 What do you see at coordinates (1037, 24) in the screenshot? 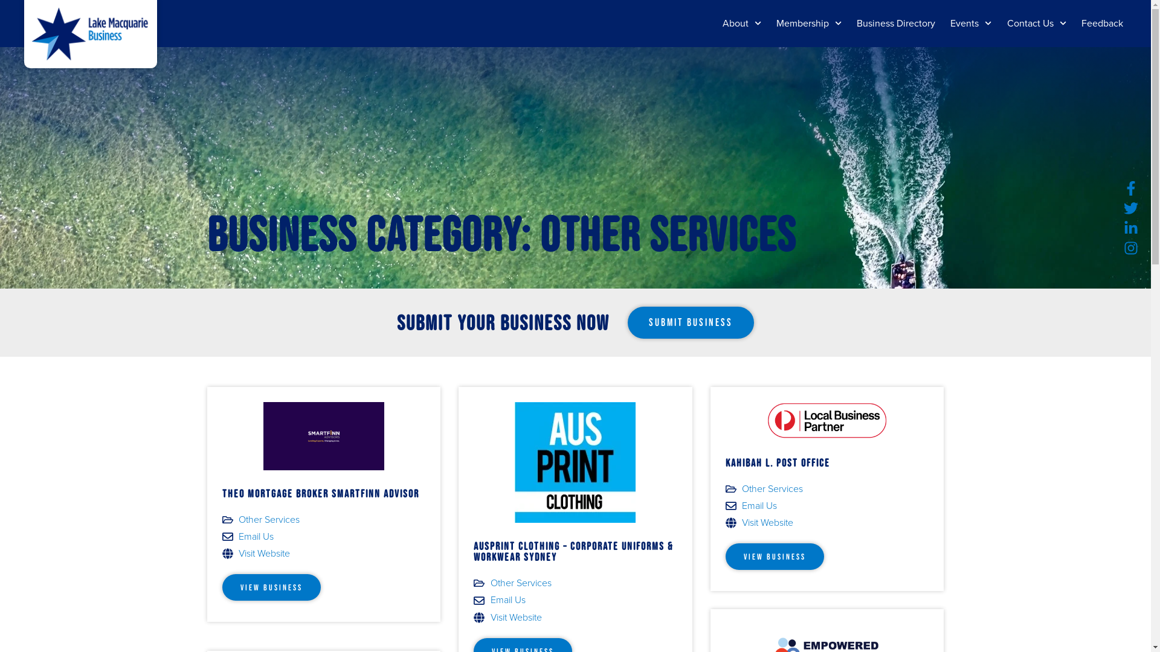
I see `Contact Us` at bounding box center [1037, 24].